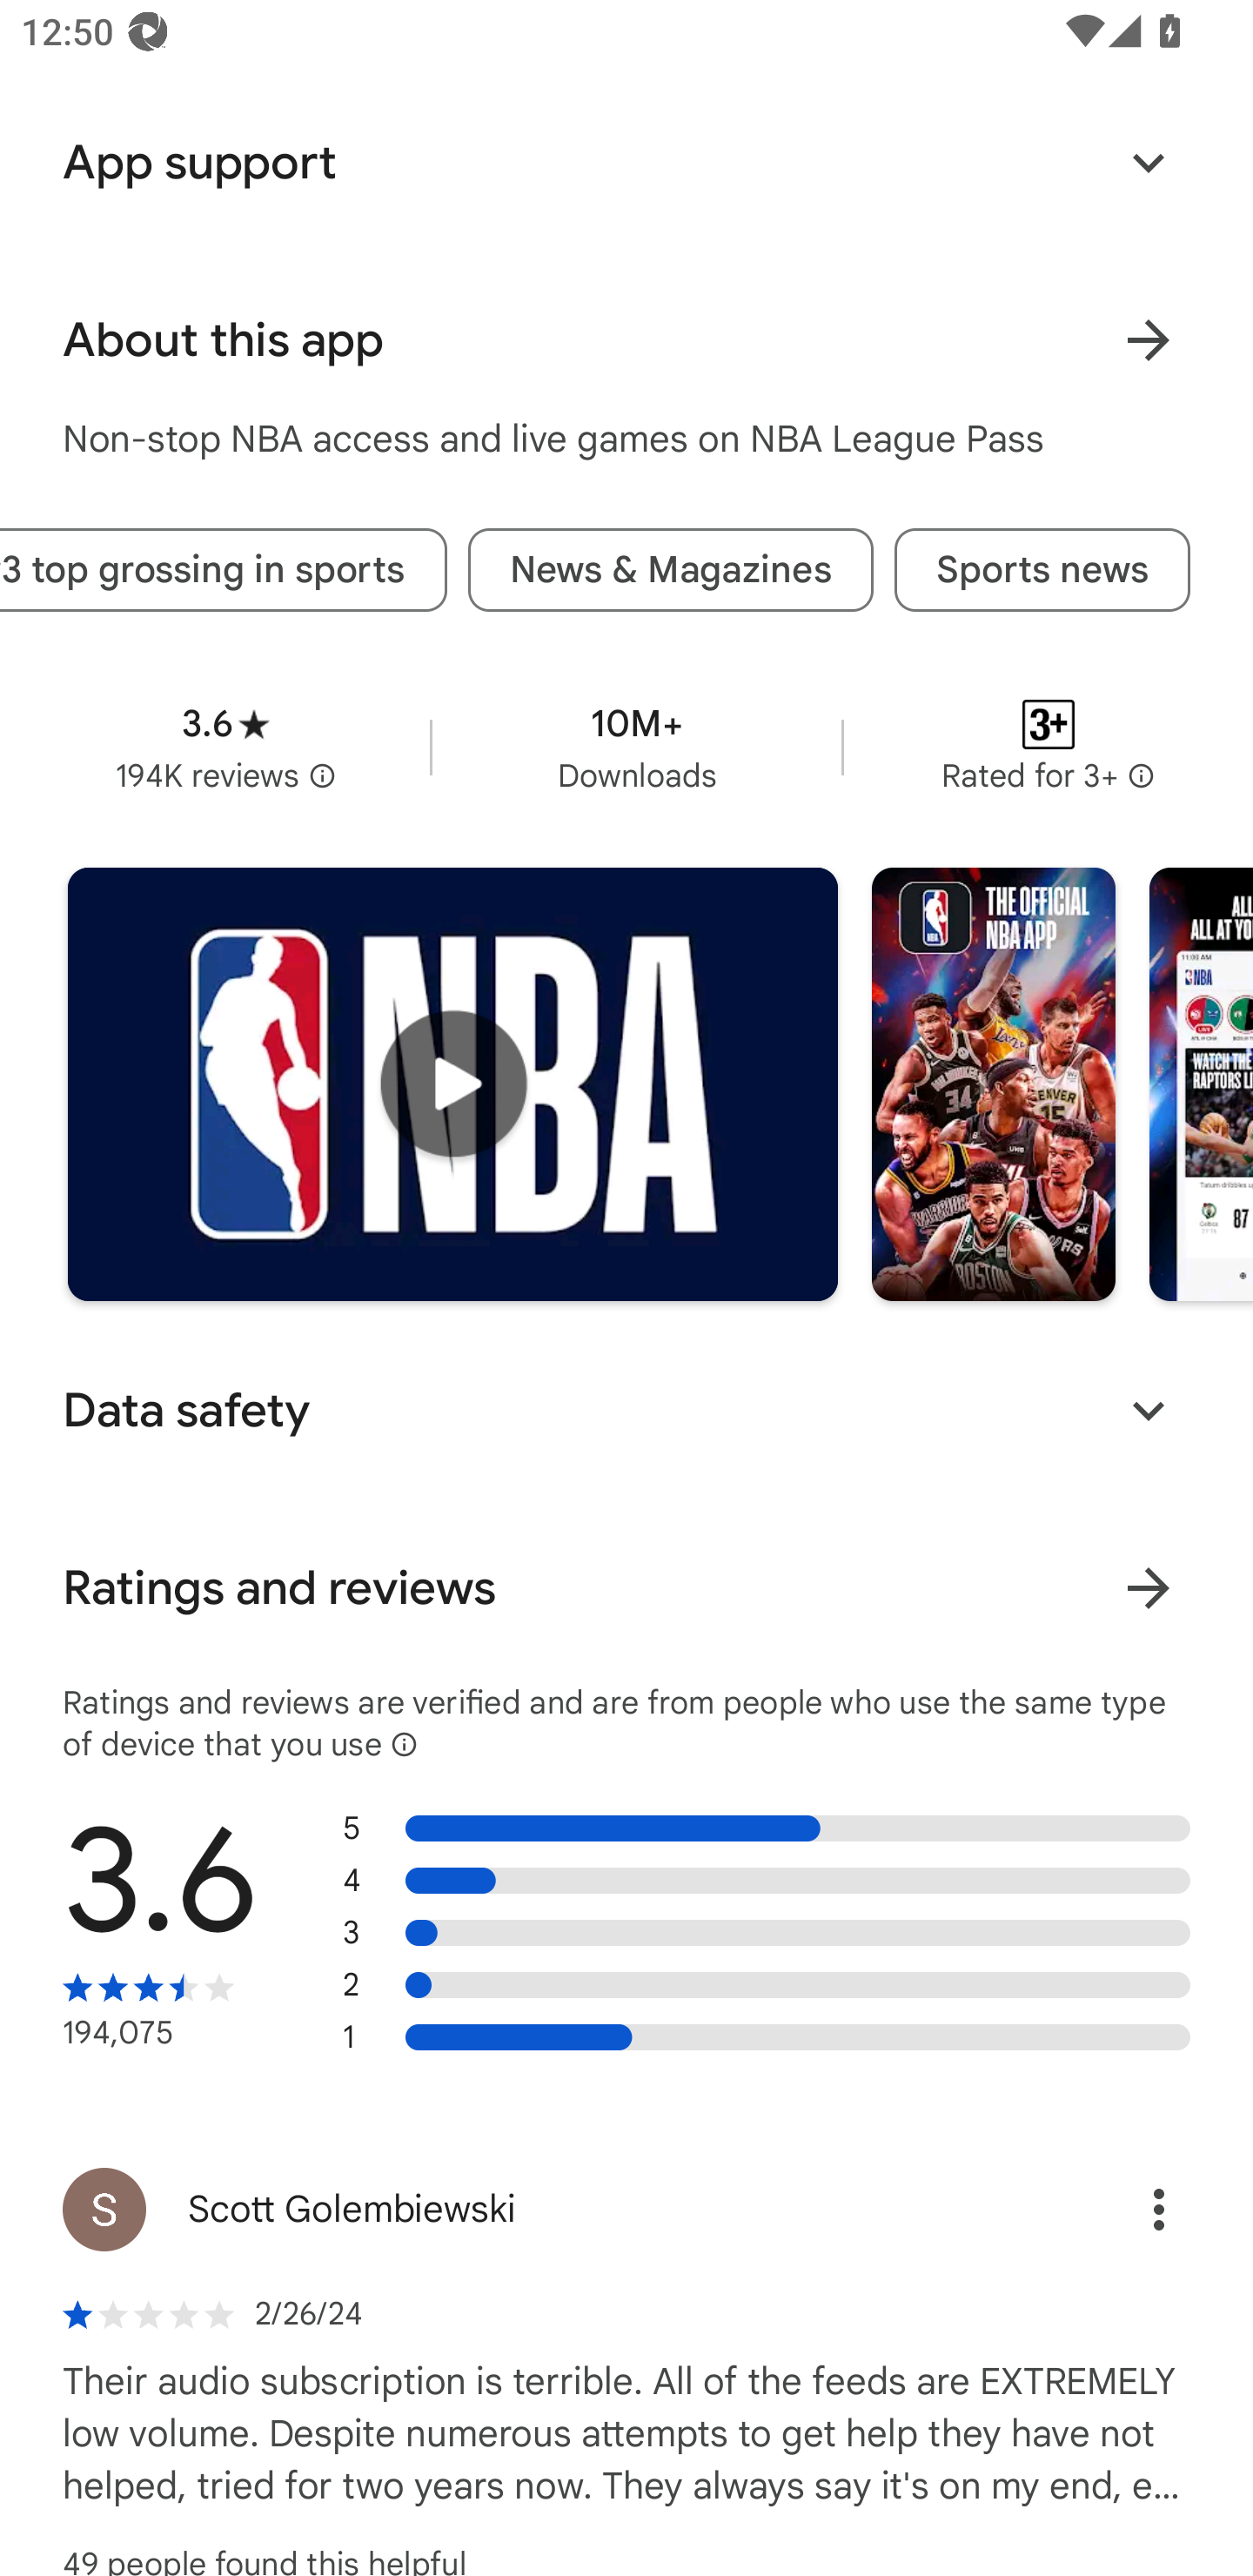 Image resolution: width=1253 pixels, height=2576 pixels. What do you see at coordinates (1042, 571) in the screenshot?
I see `Sports news tag` at bounding box center [1042, 571].